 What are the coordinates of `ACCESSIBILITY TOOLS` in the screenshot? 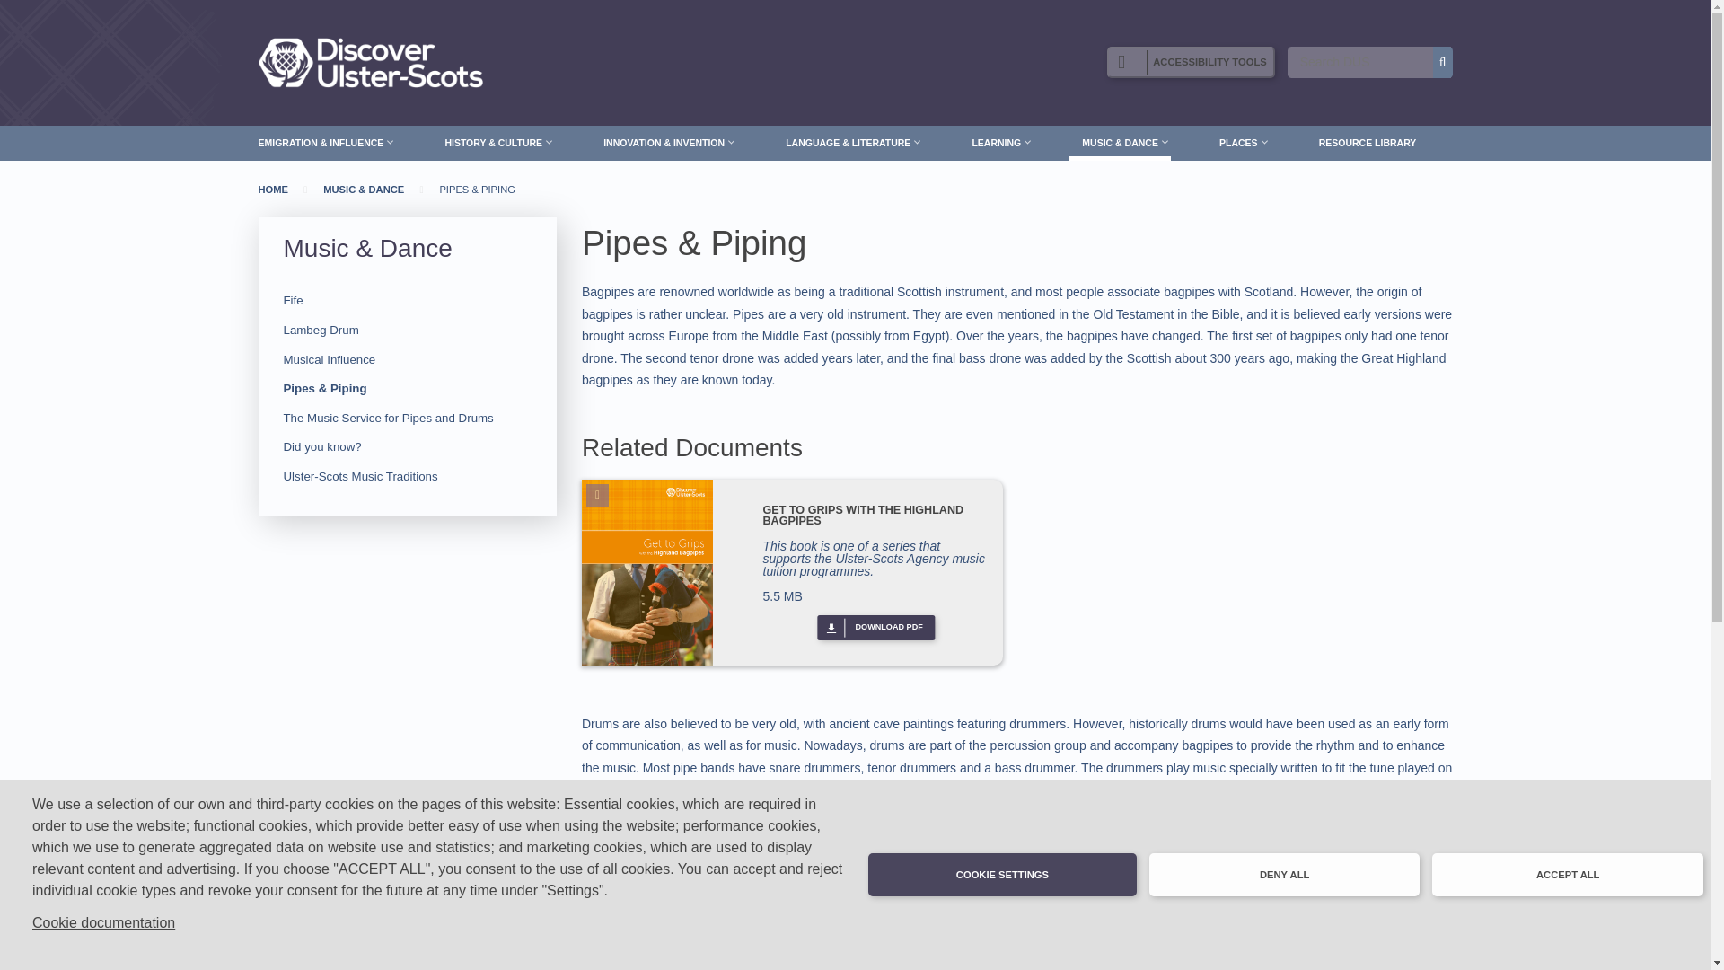 It's located at (1190, 62).